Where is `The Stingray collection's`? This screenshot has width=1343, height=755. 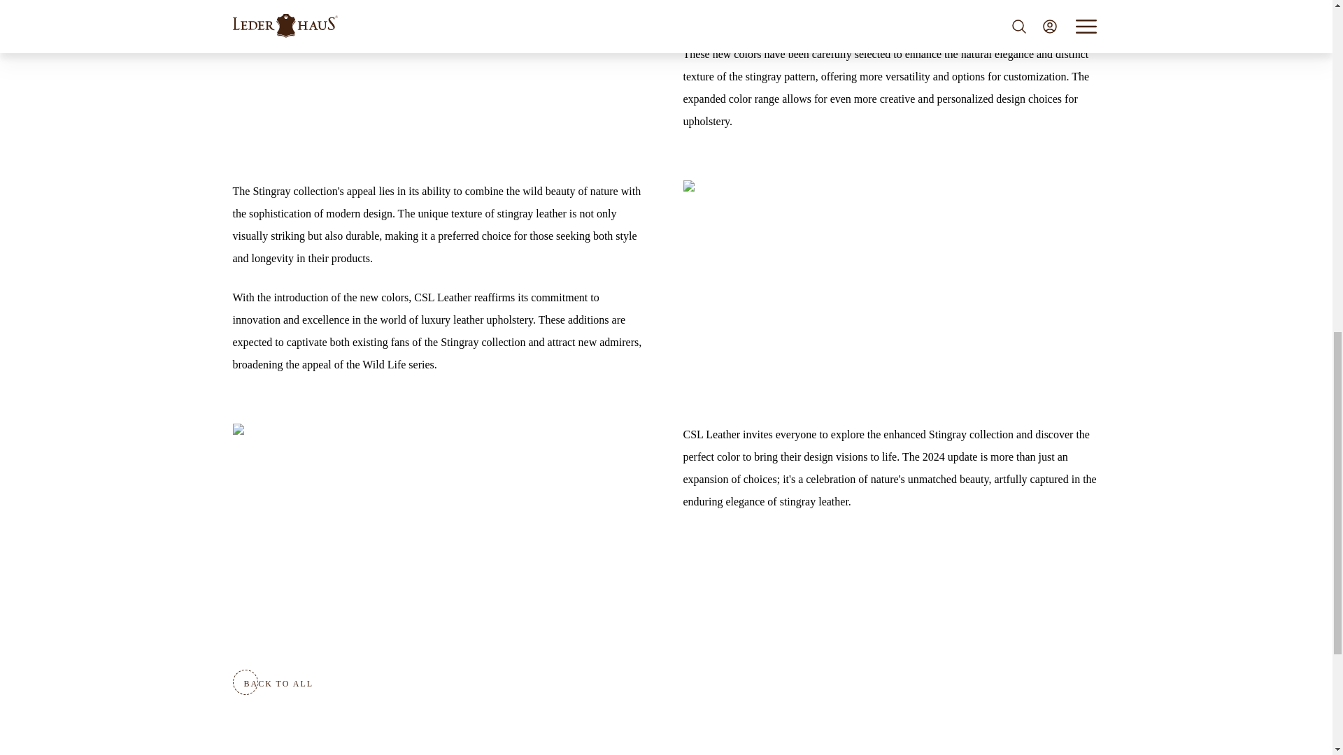
The Stingray collection's is located at coordinates (288, 190).